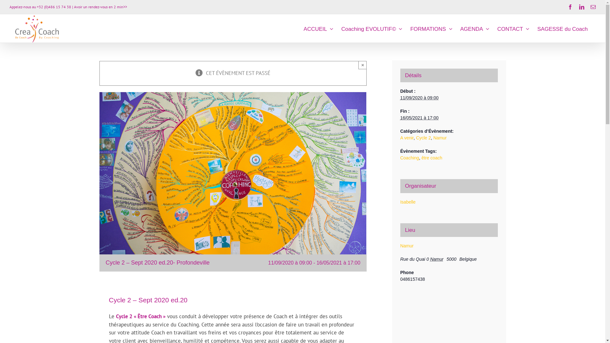 The height and width of the screenshot is (343, 610). Describe the element at coordinates (562, 29) in the screenshot. I see `SAGESSE du Coach` at that location.